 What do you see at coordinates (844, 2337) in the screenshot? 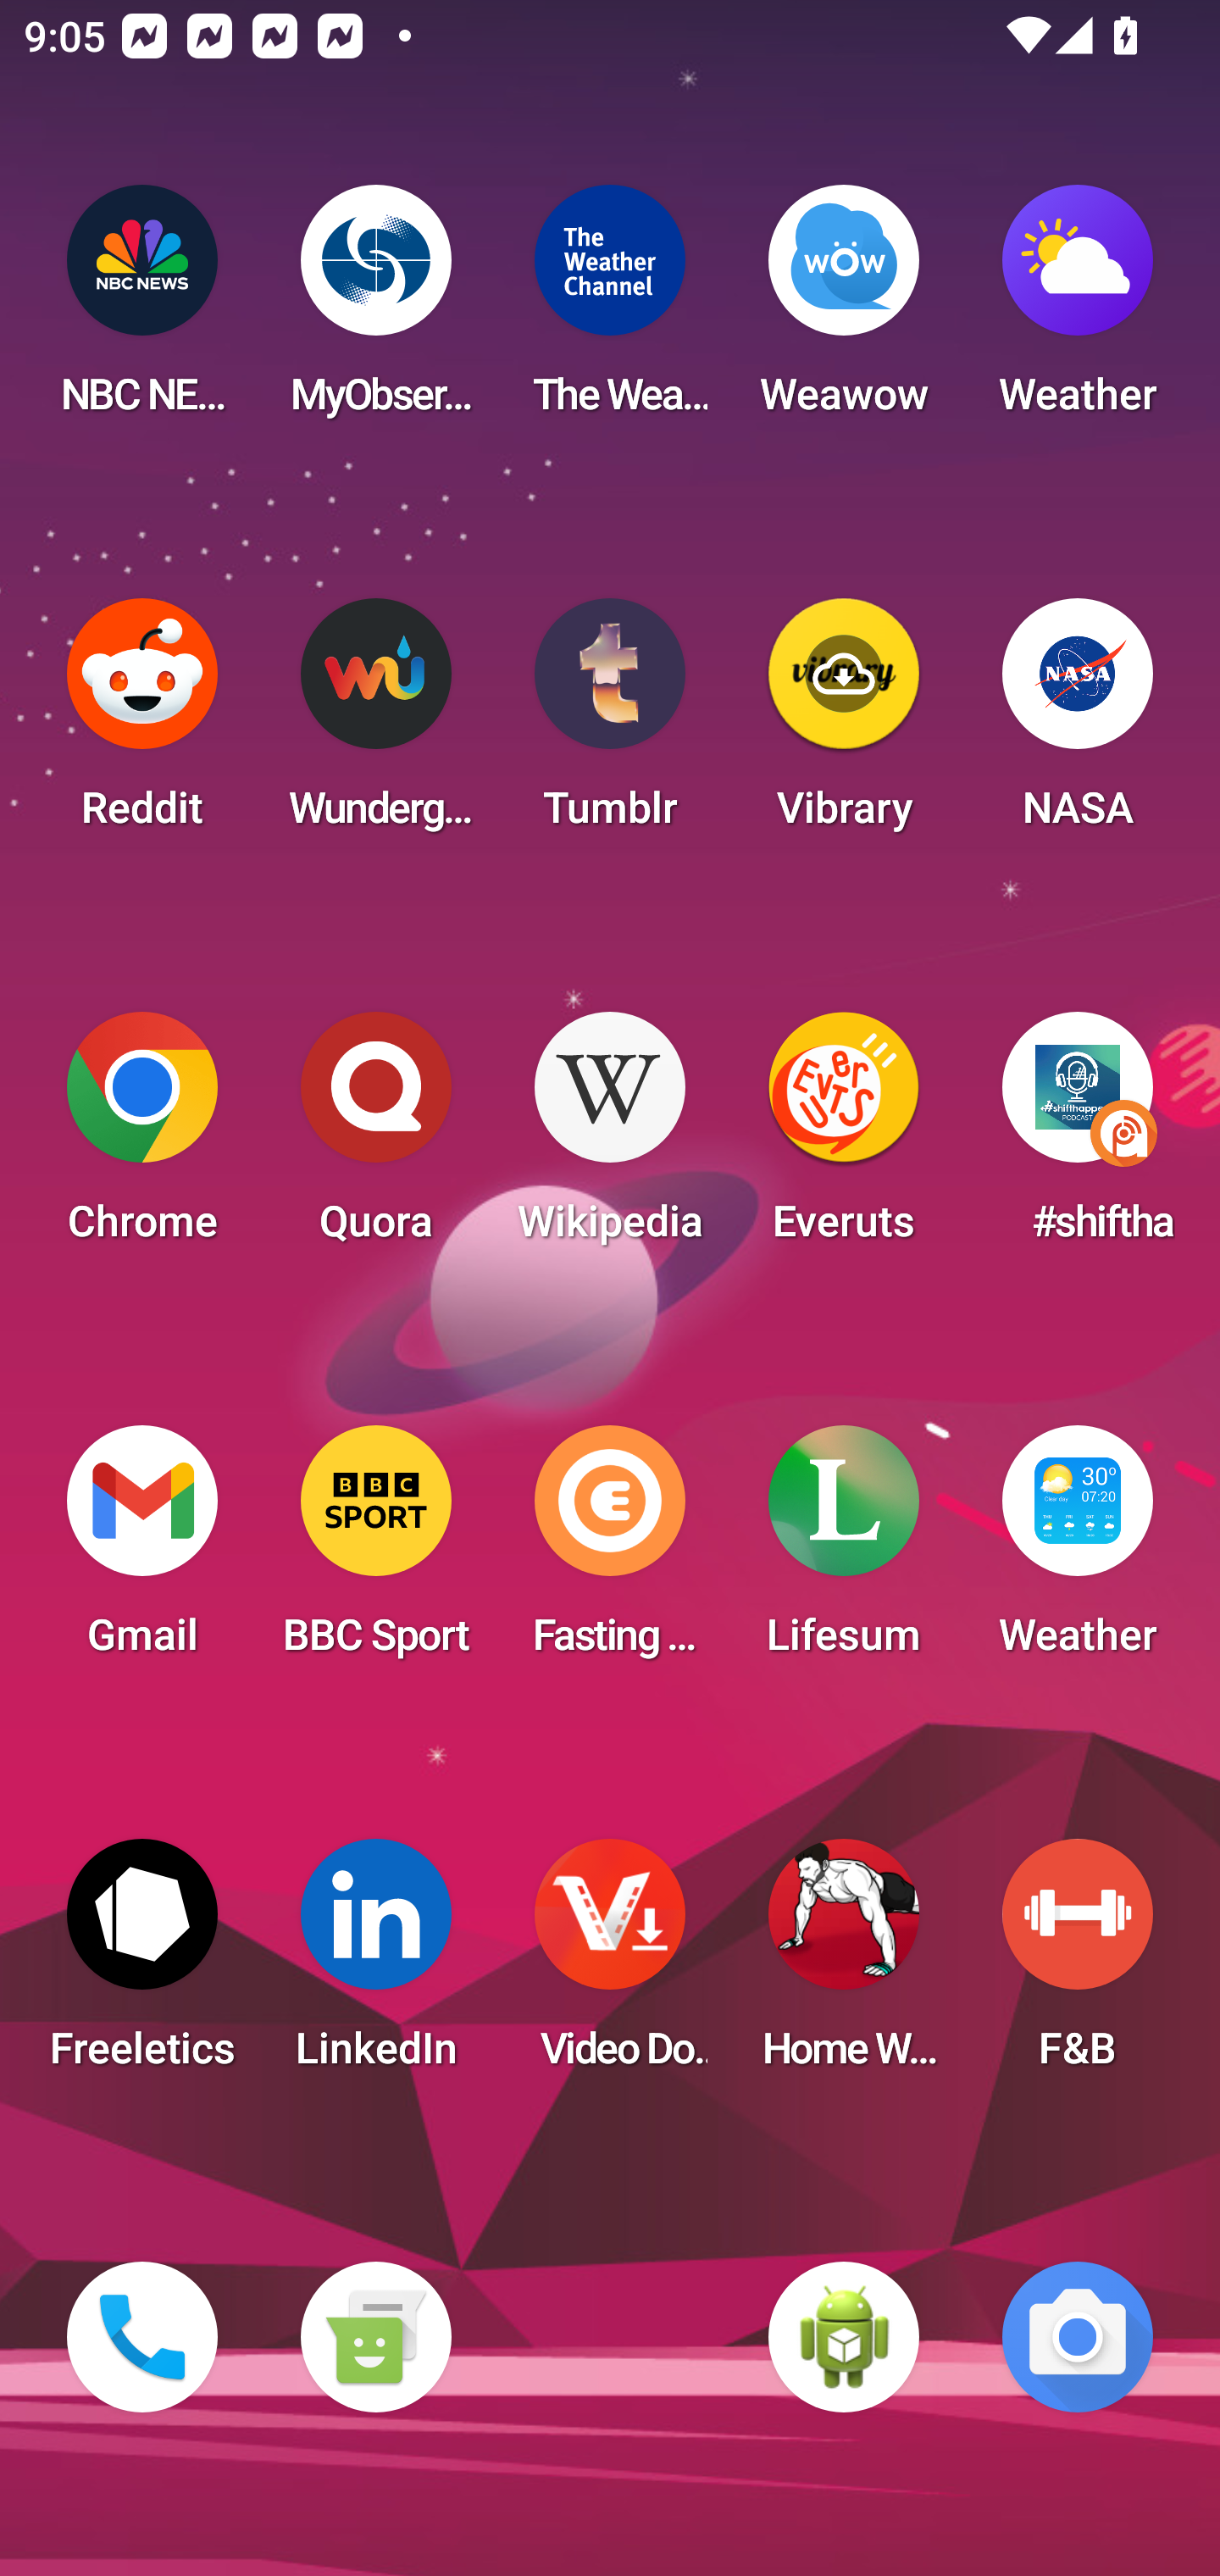
I see `WebView Browser Tester` at bounding box center [844, 2337].